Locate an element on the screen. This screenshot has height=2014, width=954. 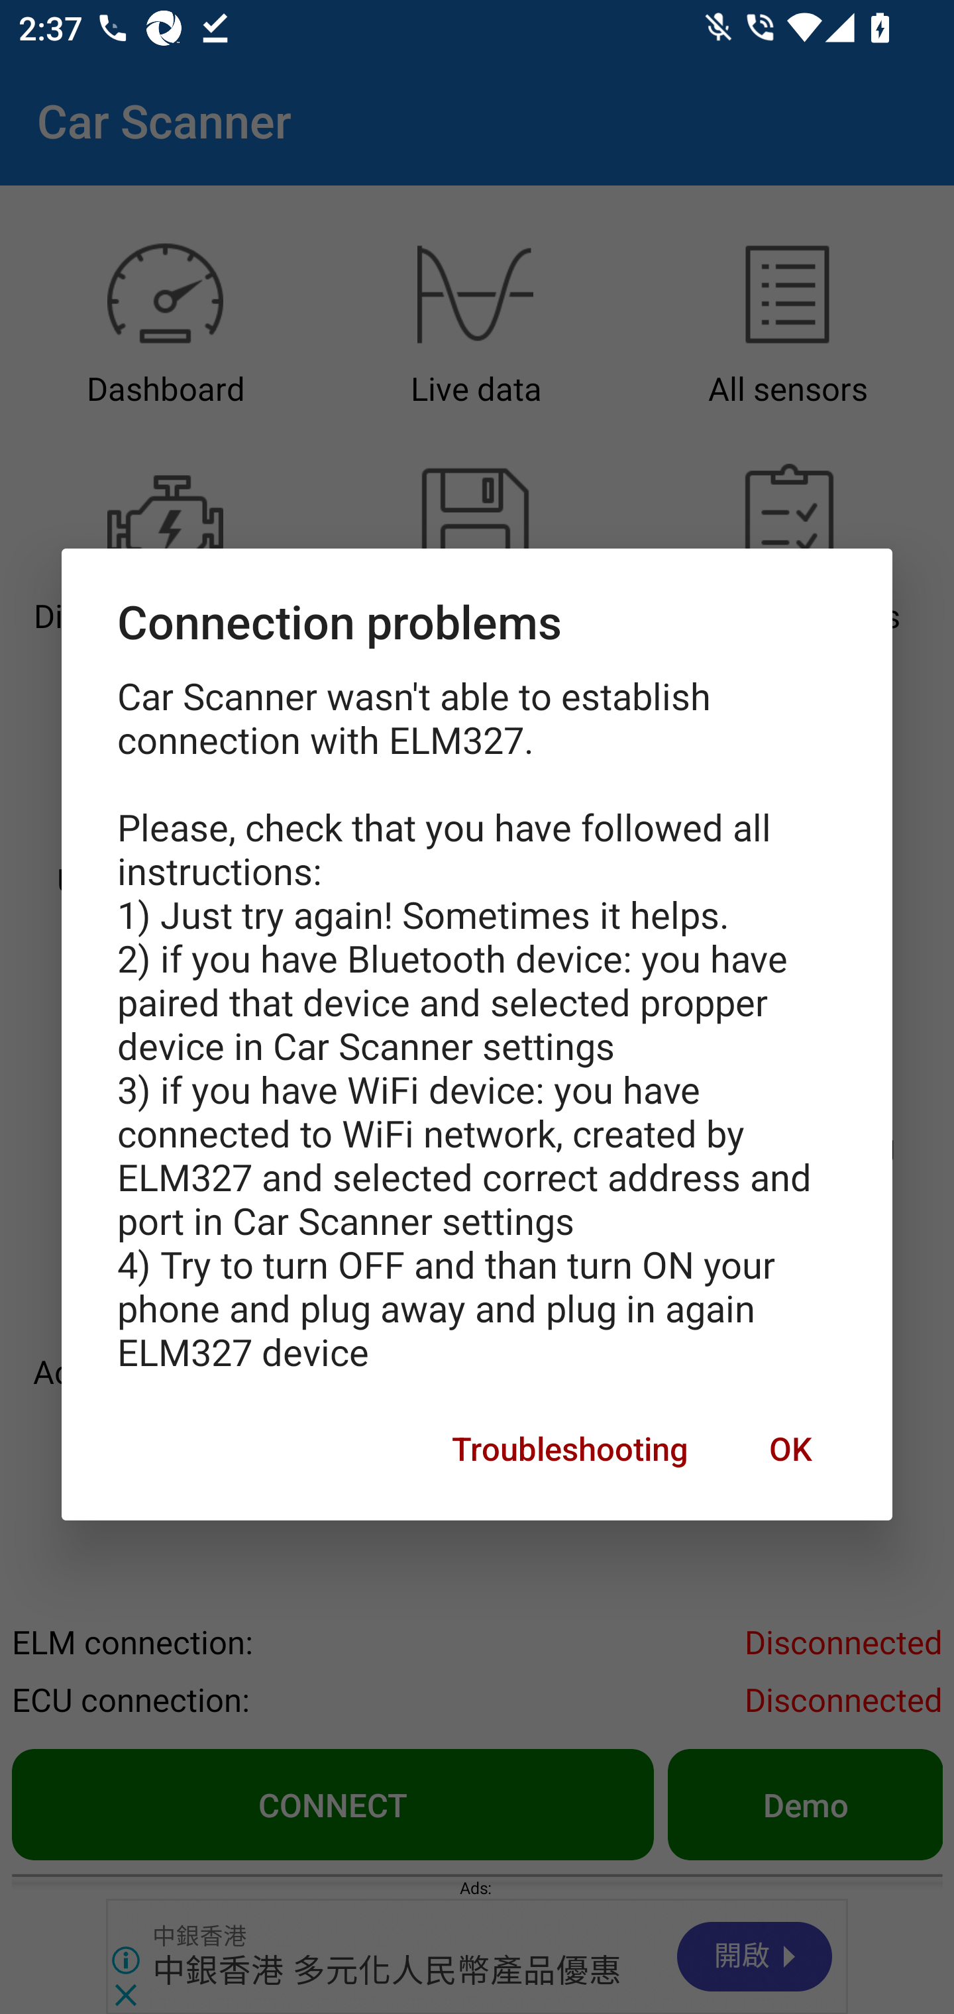
OK is located at coordinates (790, 1448).